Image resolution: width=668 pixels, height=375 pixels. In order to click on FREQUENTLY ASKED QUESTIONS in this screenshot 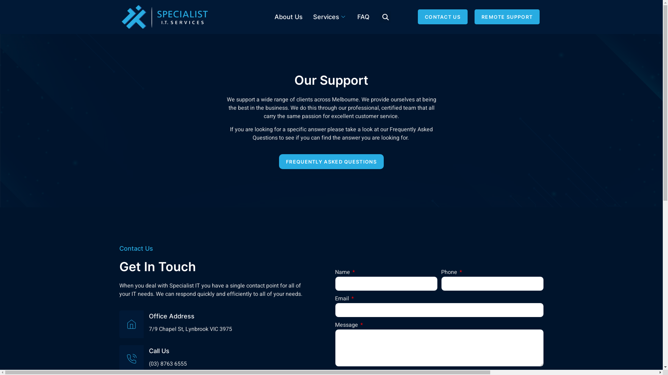, I will do `click(331, 162)`.